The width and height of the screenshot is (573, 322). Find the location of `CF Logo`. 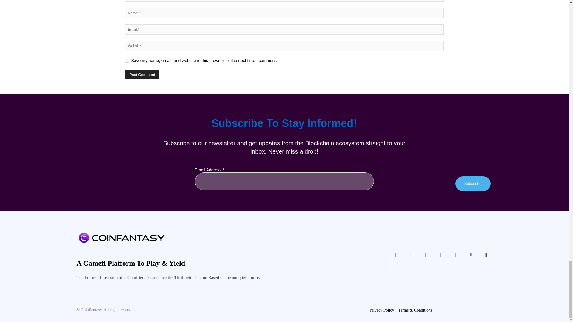

CF Logo is located at coordinates (121, 238).